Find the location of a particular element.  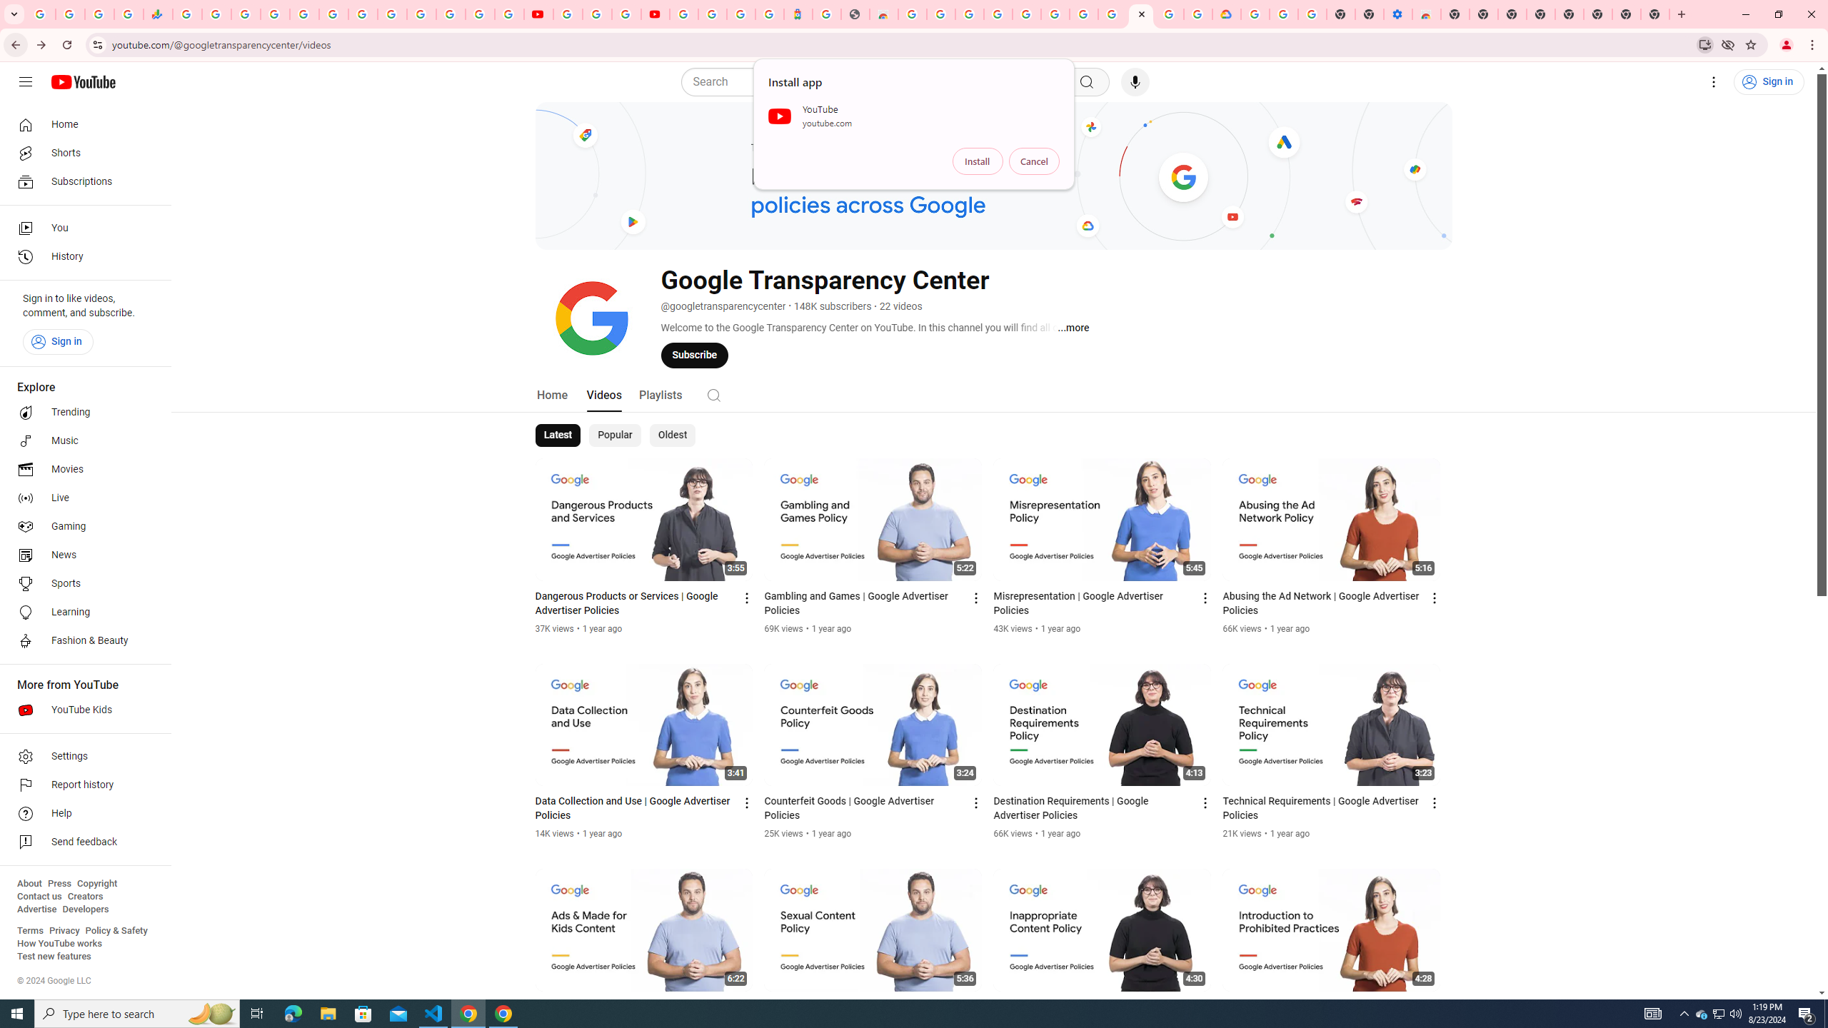

Create your Google Account is located at coordinates (626, 14).